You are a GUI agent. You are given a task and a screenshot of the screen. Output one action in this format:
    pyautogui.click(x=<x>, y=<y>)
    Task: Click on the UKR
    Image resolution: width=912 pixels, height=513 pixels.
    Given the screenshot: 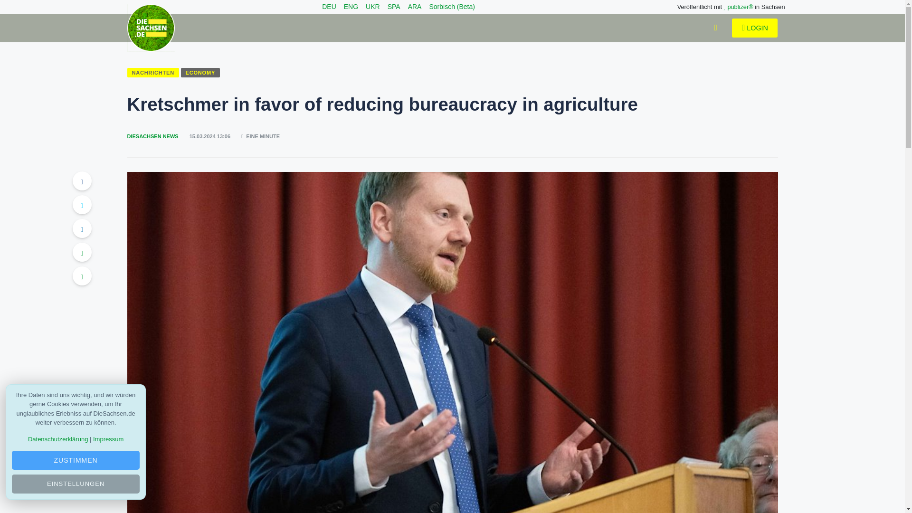 What is the action you would take?
    pyautogui.click(x=372, y=7)
    